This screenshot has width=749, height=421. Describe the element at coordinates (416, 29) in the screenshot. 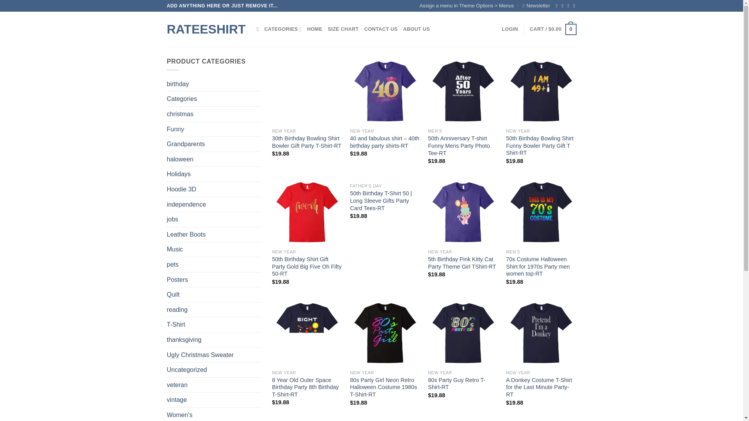

I see `ABOUT US` at that location.